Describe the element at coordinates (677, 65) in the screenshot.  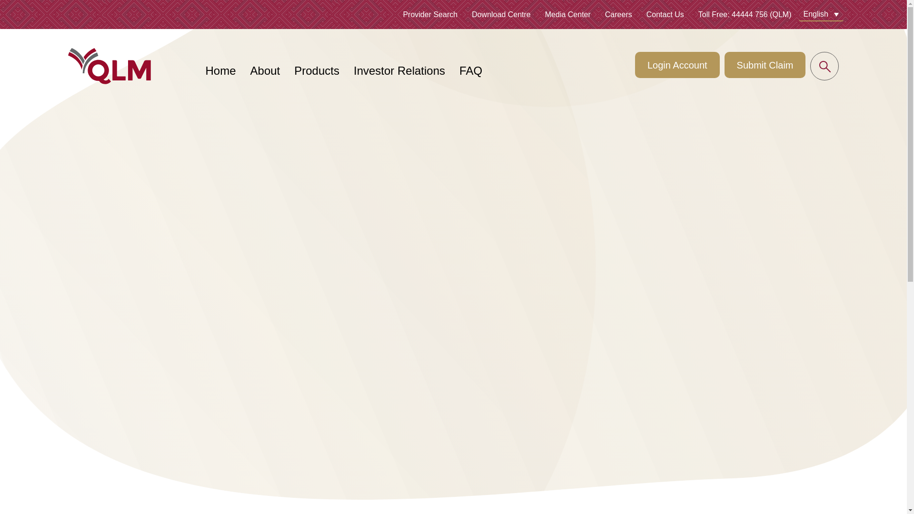
I see `Login Account` at that location.